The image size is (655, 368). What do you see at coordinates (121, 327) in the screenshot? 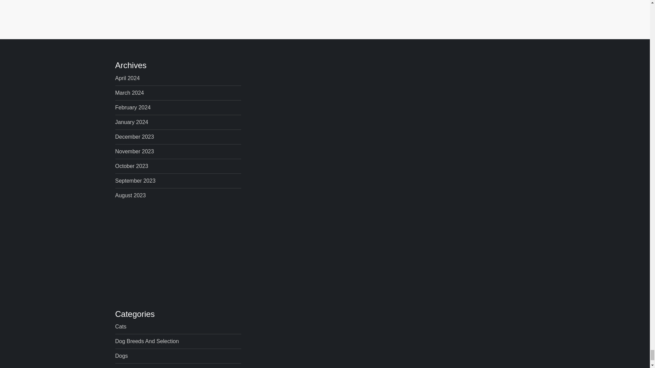
I see `Cats` at bounding box center [121, 327].